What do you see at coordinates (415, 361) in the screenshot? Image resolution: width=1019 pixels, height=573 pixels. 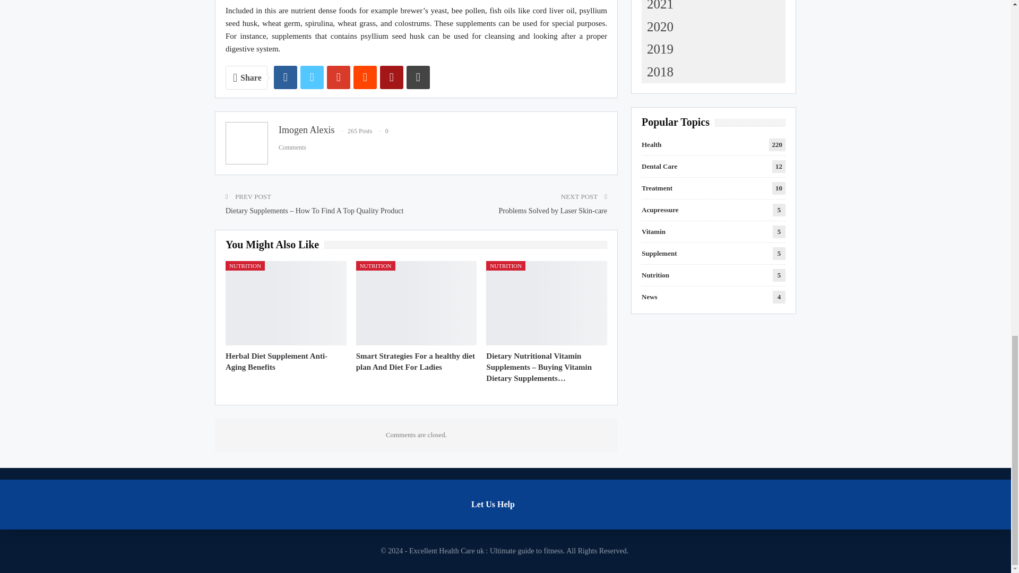 I see `Smart Strategies For a healthy diet plan And Diet For Ladies` at bounding box center [415, 361].